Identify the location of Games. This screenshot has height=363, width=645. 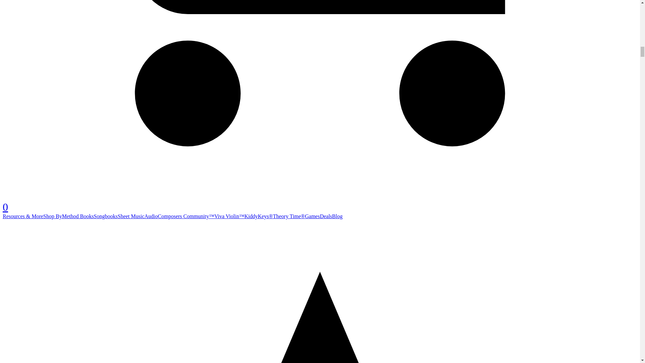
(312, 216).